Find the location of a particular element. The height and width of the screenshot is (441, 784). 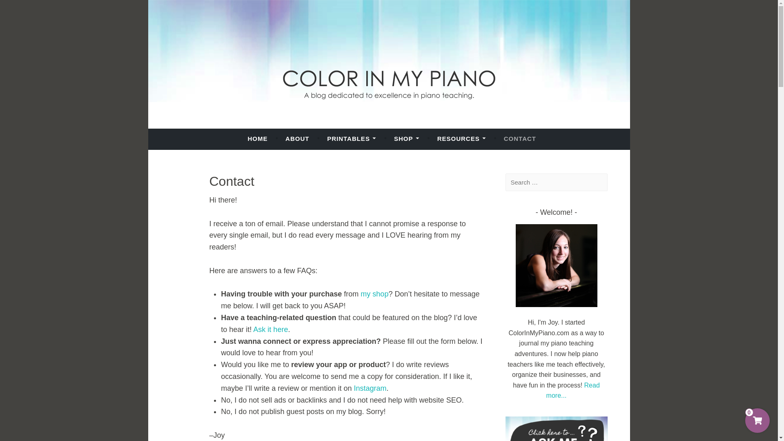

Search is located at coordinates (20, 8).